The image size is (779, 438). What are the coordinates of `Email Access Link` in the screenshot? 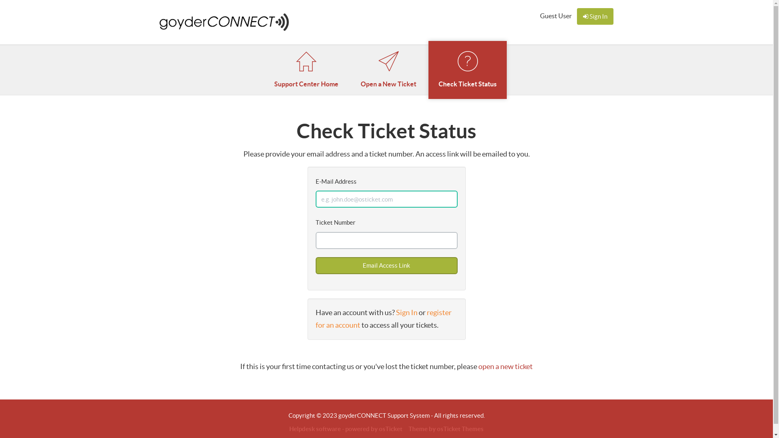 It's located at (387, 266).